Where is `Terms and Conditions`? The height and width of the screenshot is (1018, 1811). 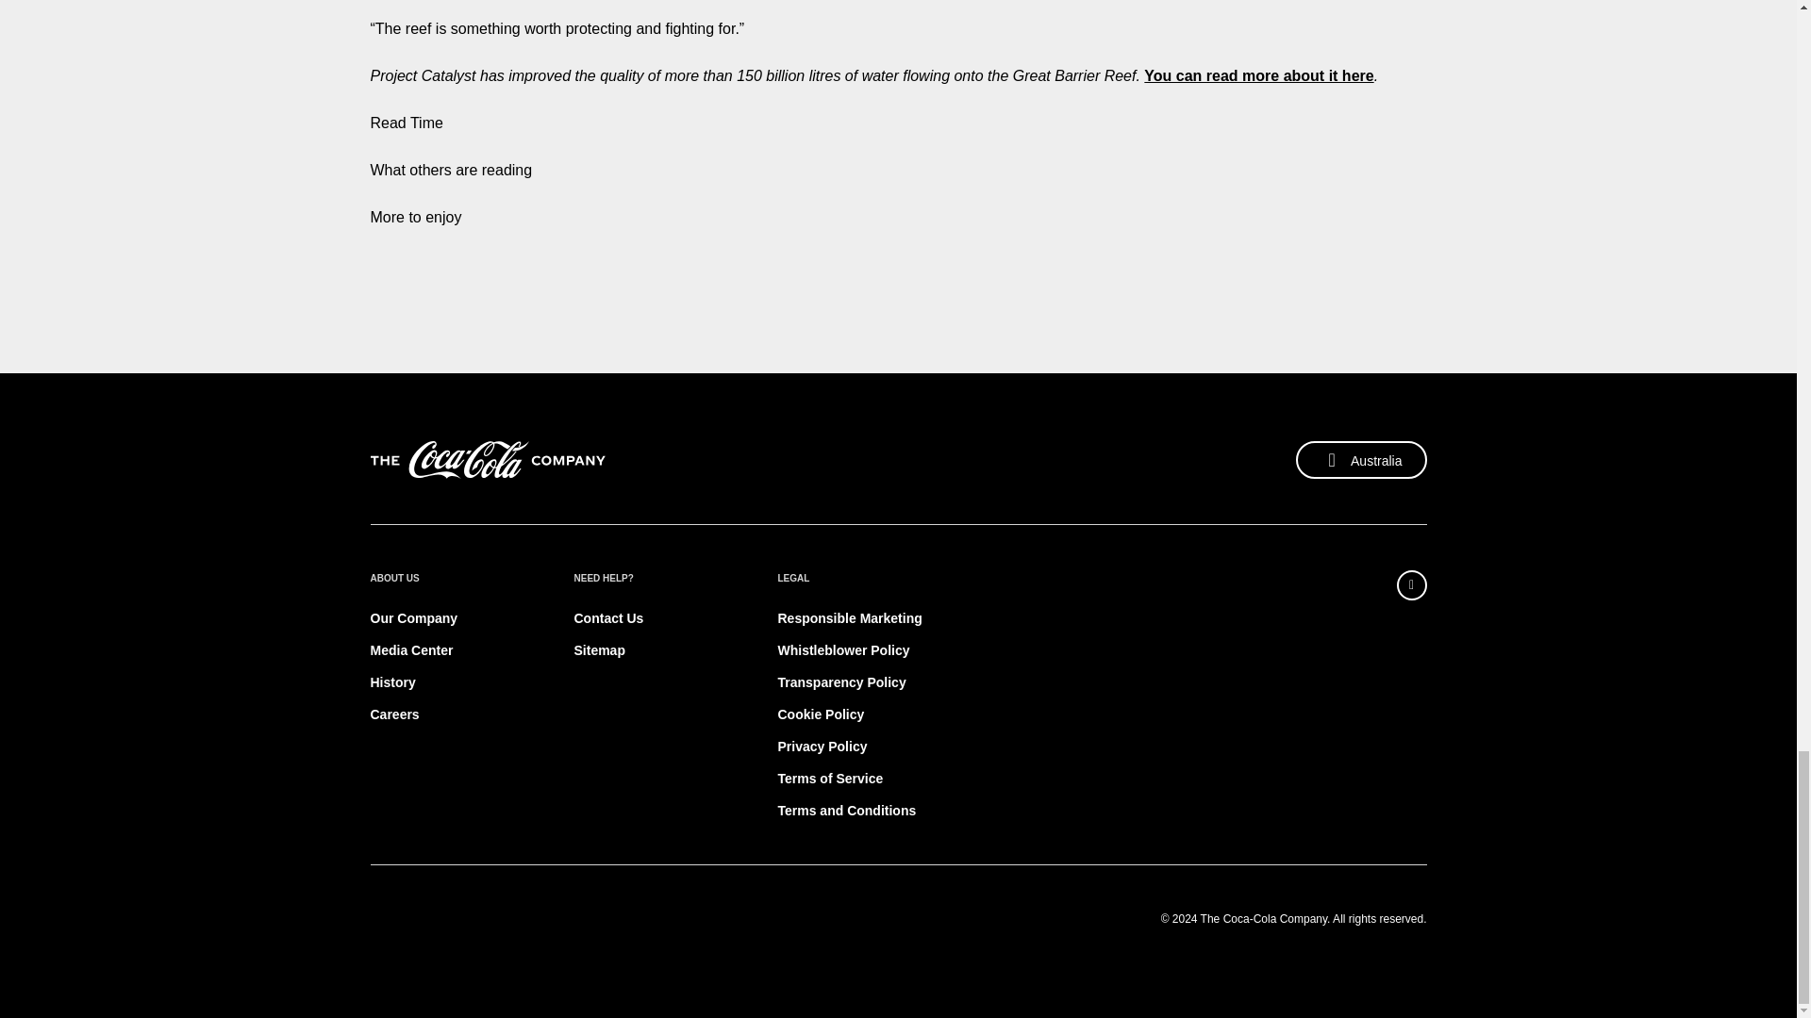
Terms and Conditions is located at coordinates (846, 811).